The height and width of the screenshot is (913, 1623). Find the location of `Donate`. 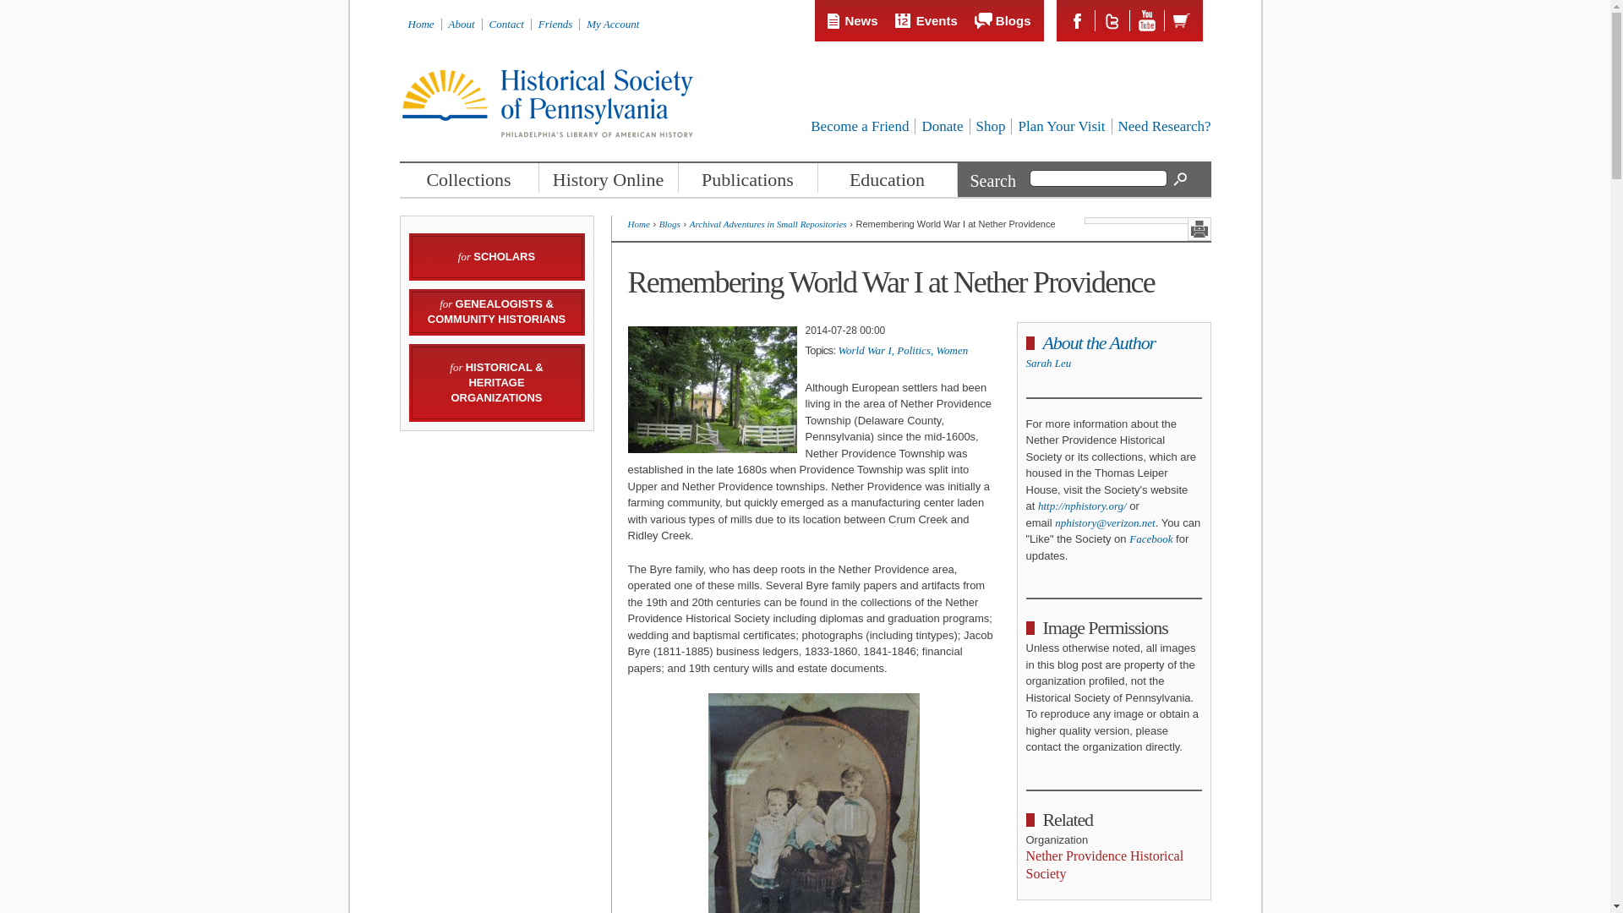

Donate is located at coordinates (942, 126).